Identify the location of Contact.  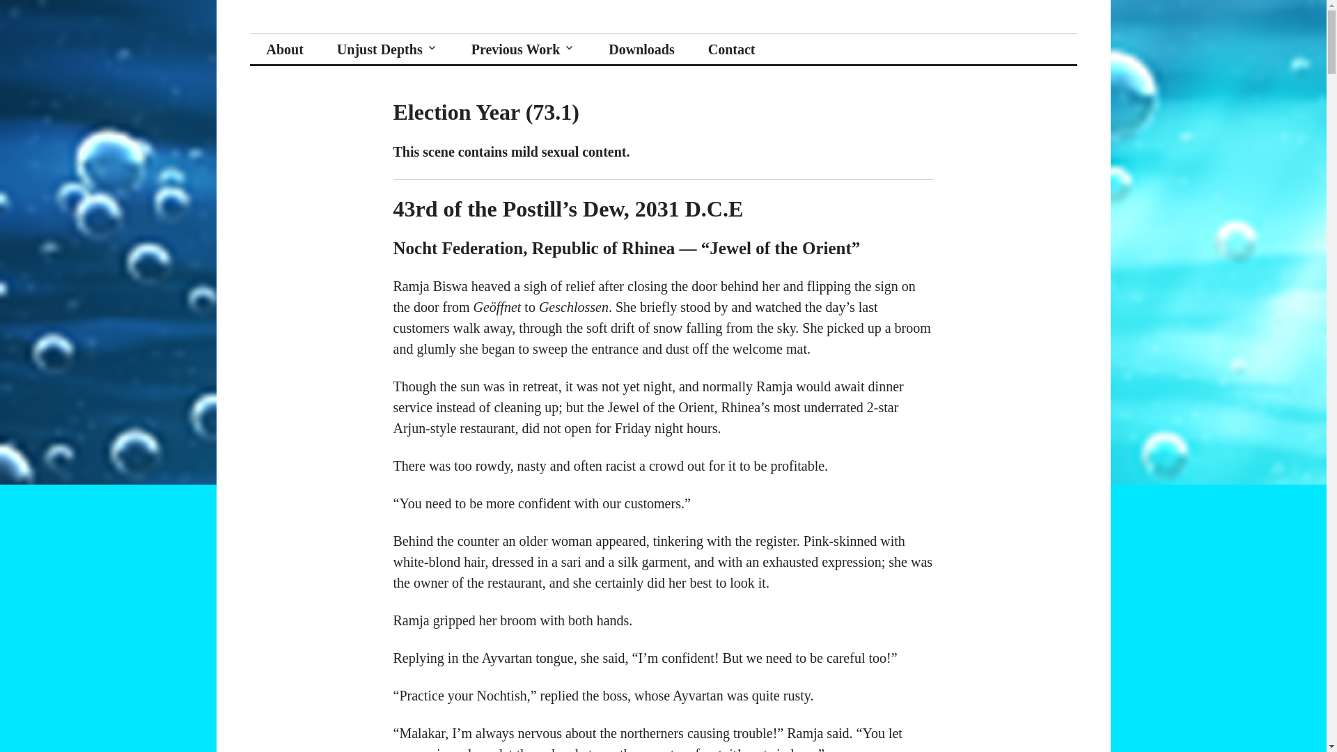
(731, 49).